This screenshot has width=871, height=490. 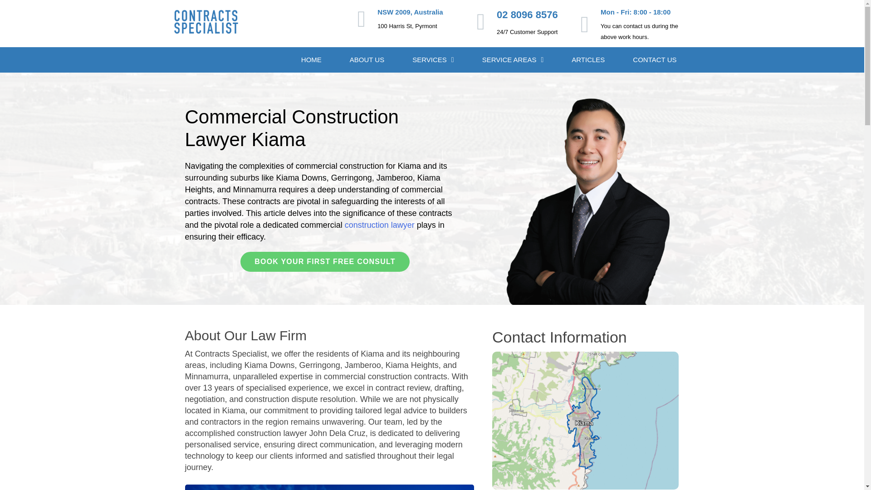 What do you see at coordinates (588, 59) in the screenshot?
I see `ARTICLES` at bounding box center [588, 59].